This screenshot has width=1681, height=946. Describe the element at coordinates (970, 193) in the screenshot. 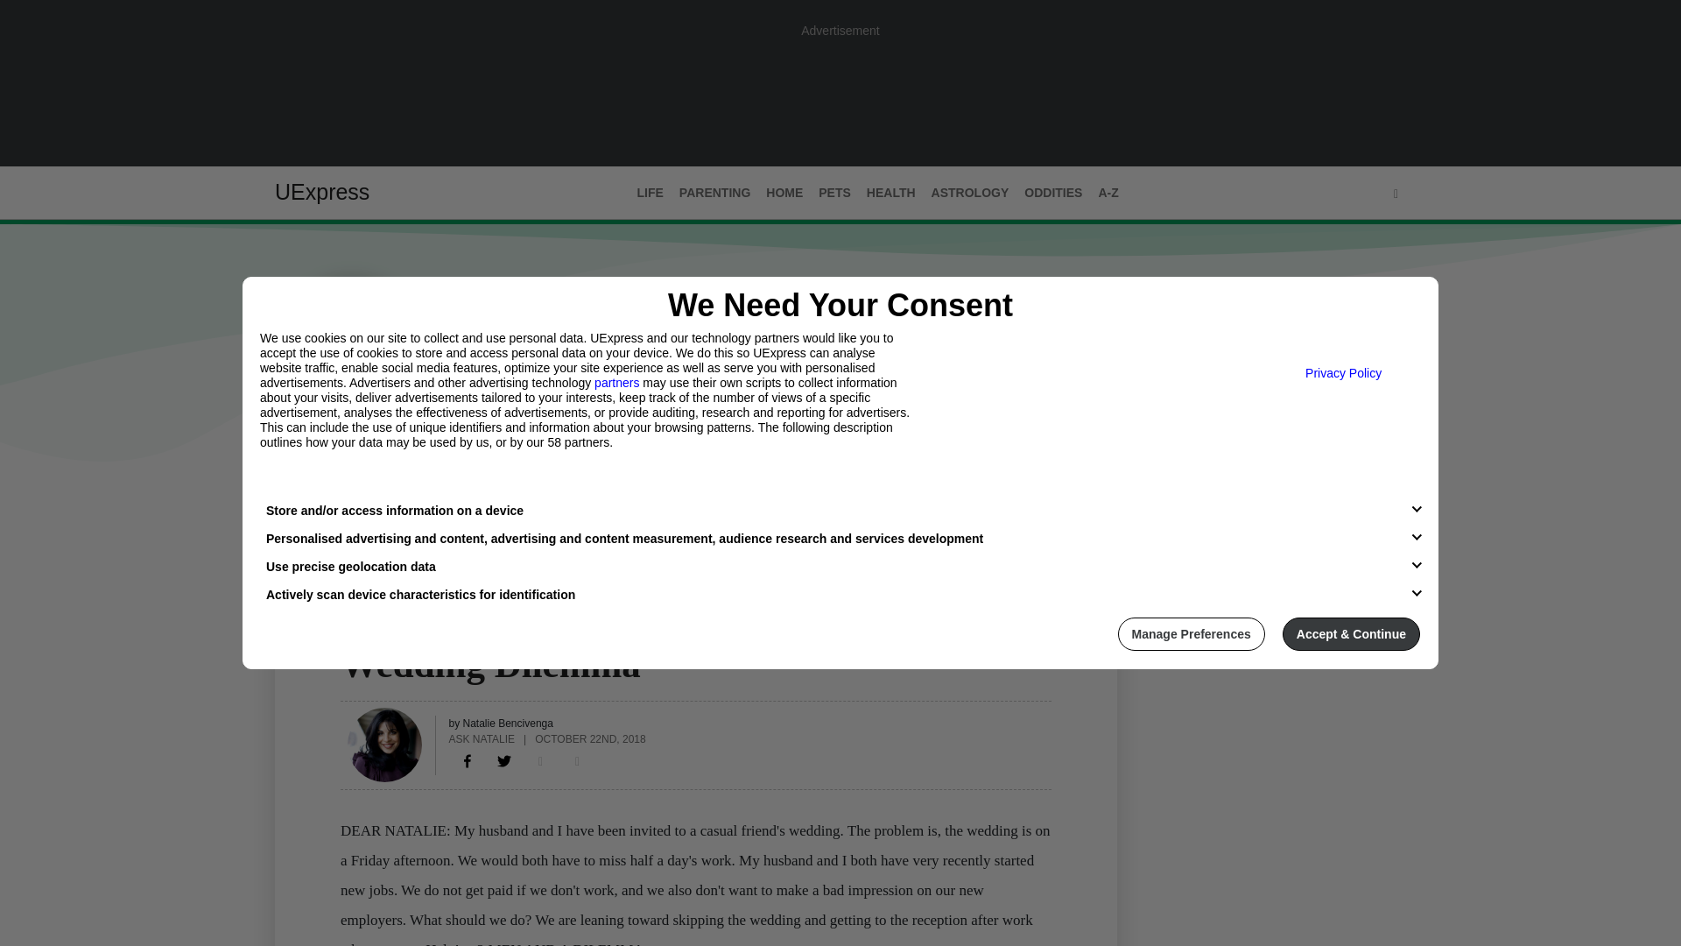

I see `ASTROLOGY` at that location.